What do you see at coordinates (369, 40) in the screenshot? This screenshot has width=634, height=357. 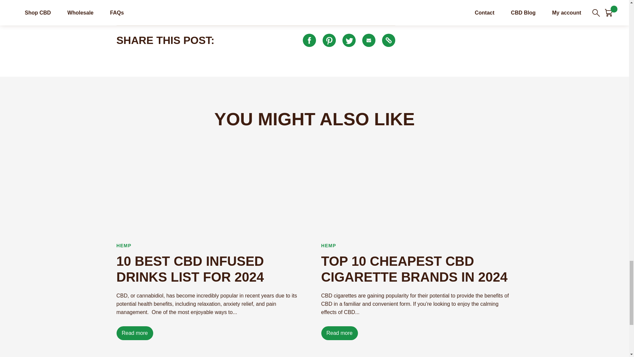 I see `Share this post via Email` at bounding box center [369, 40].